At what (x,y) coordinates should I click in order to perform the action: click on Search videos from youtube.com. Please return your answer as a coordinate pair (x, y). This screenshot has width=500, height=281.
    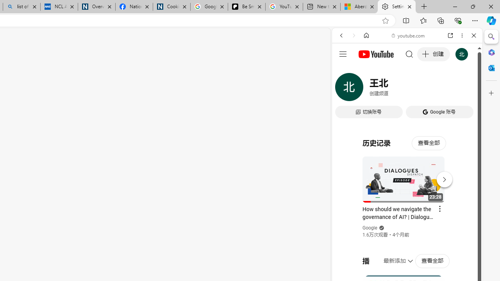
    Looking at the image, I should click on (393, 257).